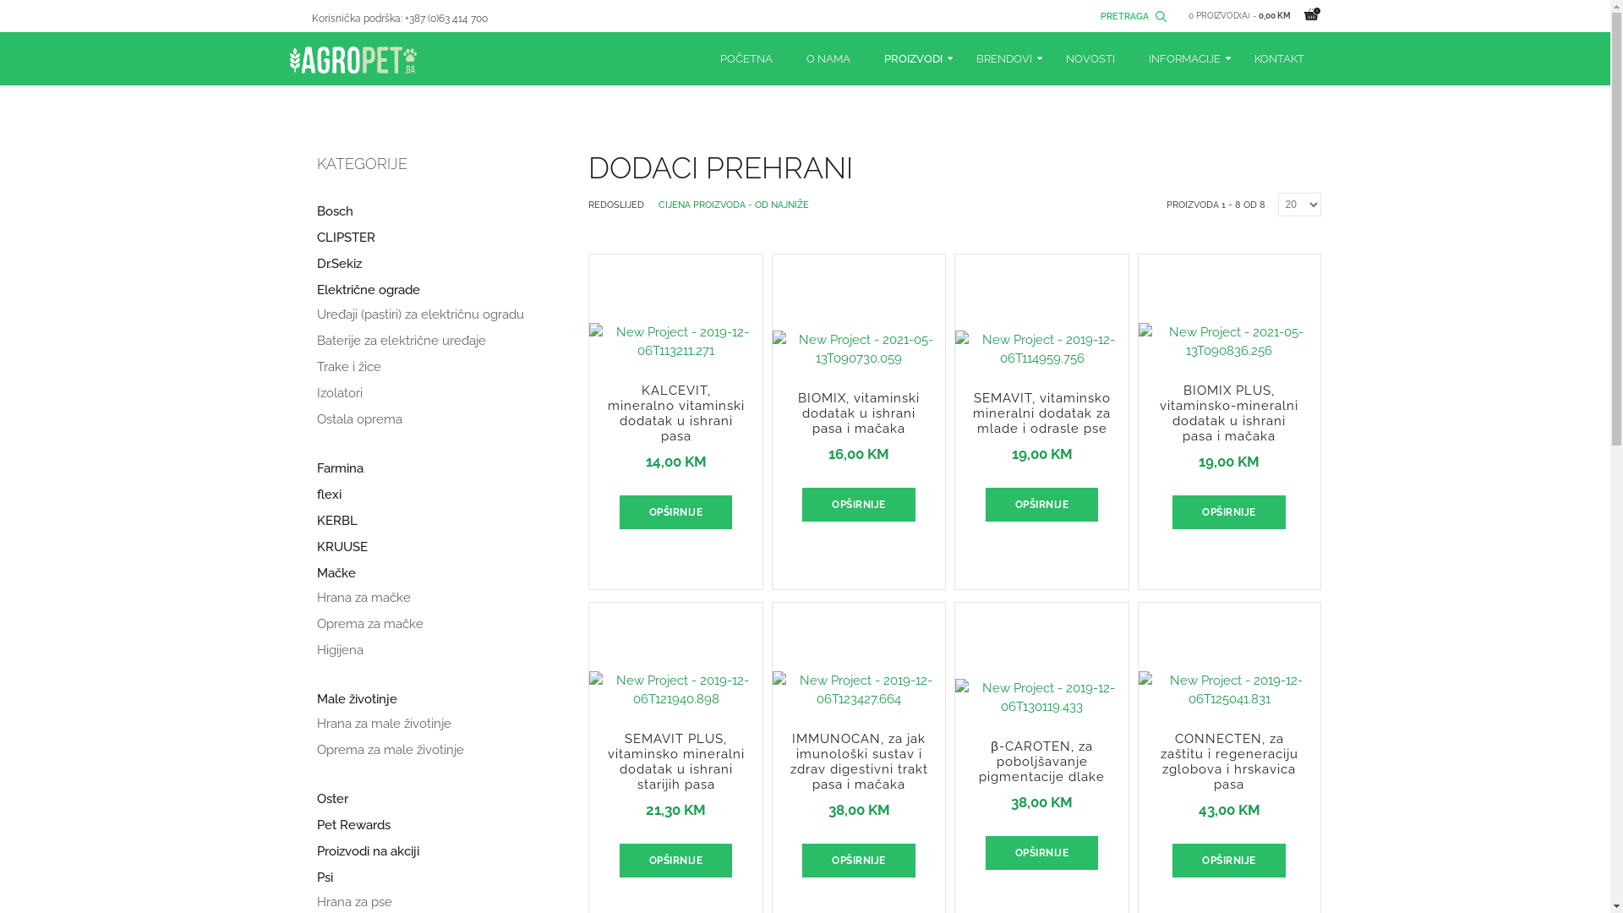 Image resolution: width=1623 pixels, height=913 pixels. I want to click on Proizvodi na akciji, so click(367, 852).